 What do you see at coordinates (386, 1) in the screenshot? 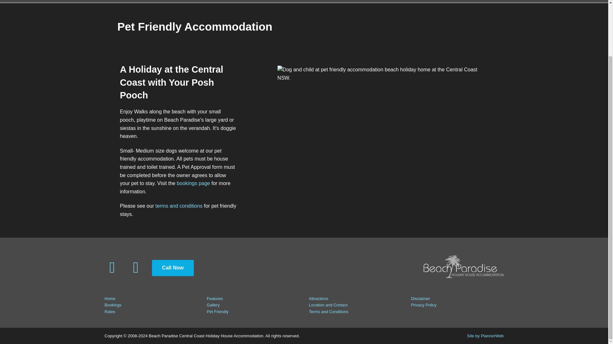
I see `Attractions` at bounding box center [386, 1].